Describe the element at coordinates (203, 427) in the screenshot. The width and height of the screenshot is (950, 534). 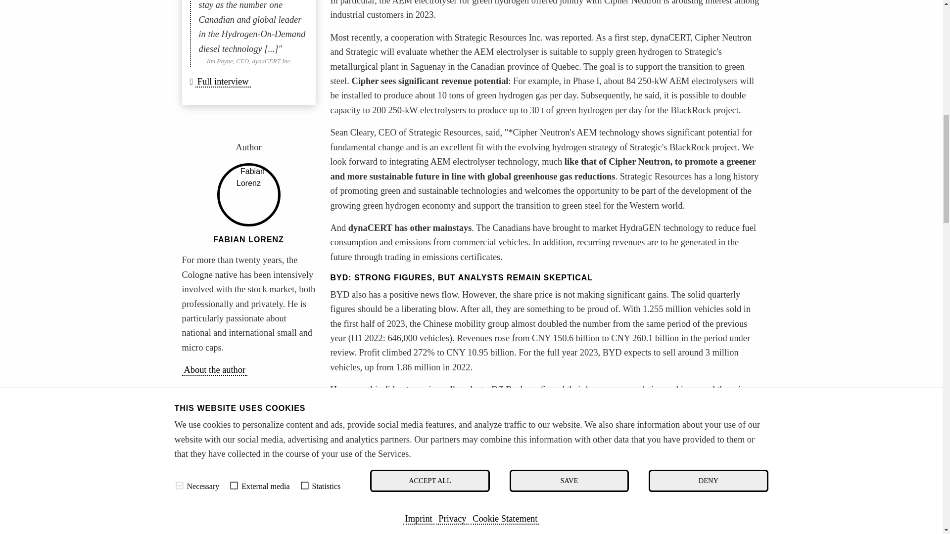
I see `TRAVEL` at that location.